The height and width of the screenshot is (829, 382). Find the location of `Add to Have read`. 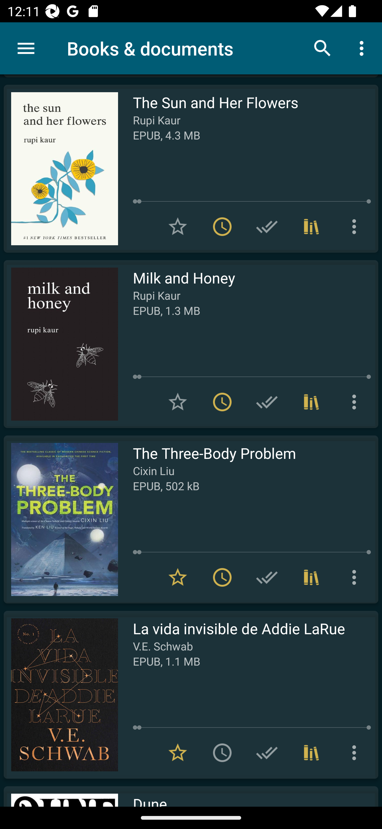

Add to Have read is located at coordinates (267, 577).